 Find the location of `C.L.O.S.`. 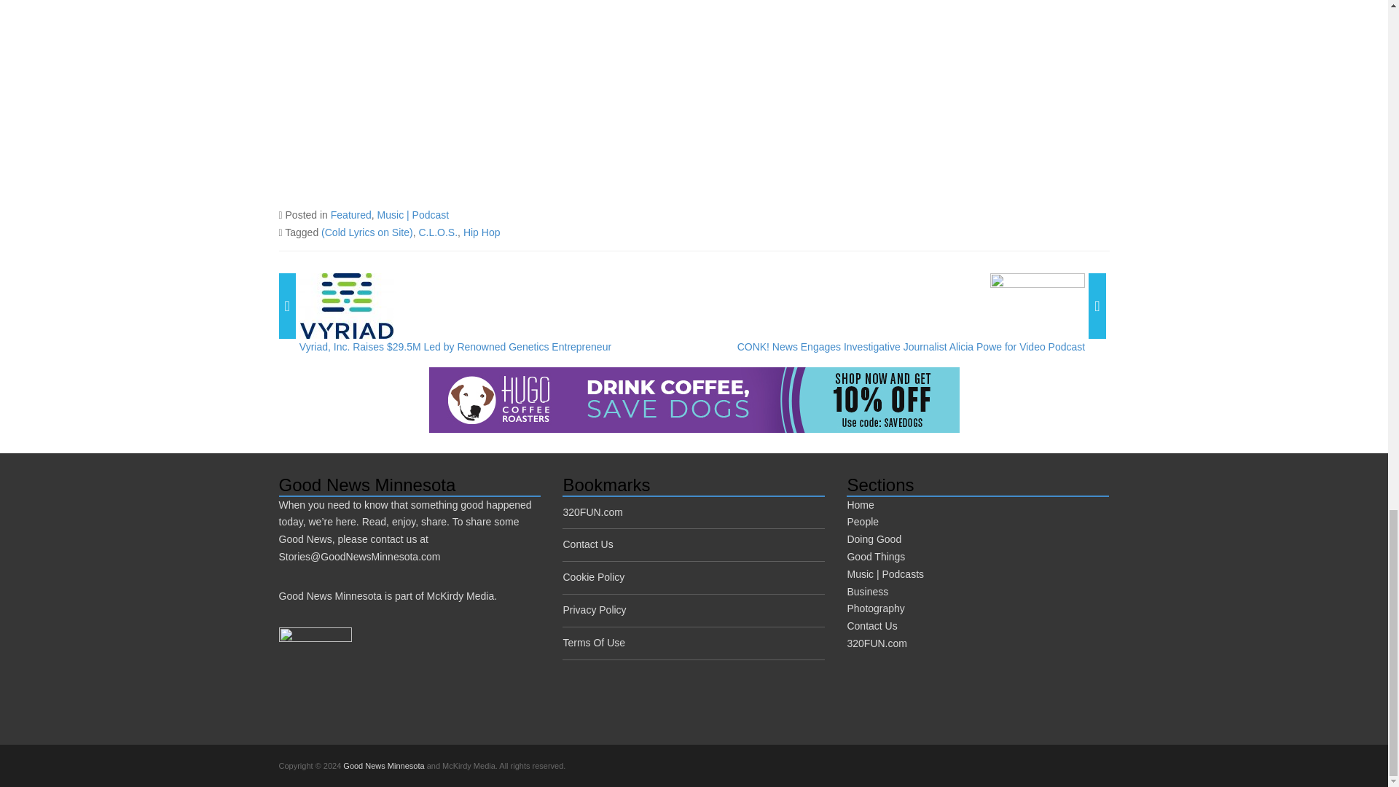

C.L.O.S. is located at coordinates (437, 232).